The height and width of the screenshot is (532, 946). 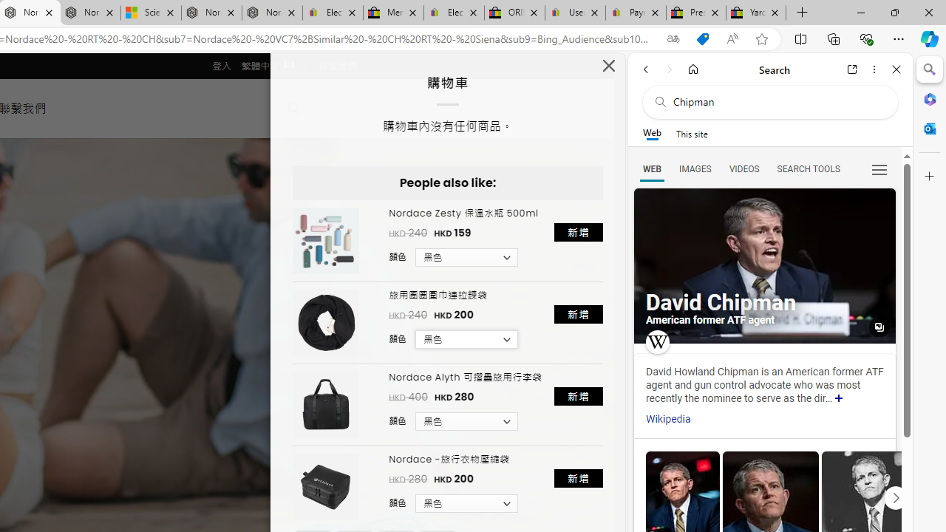 What do you see at coordinates (866, 38) in the screenshot?
I see `Browser essentials` at bounding box center [866, 38].